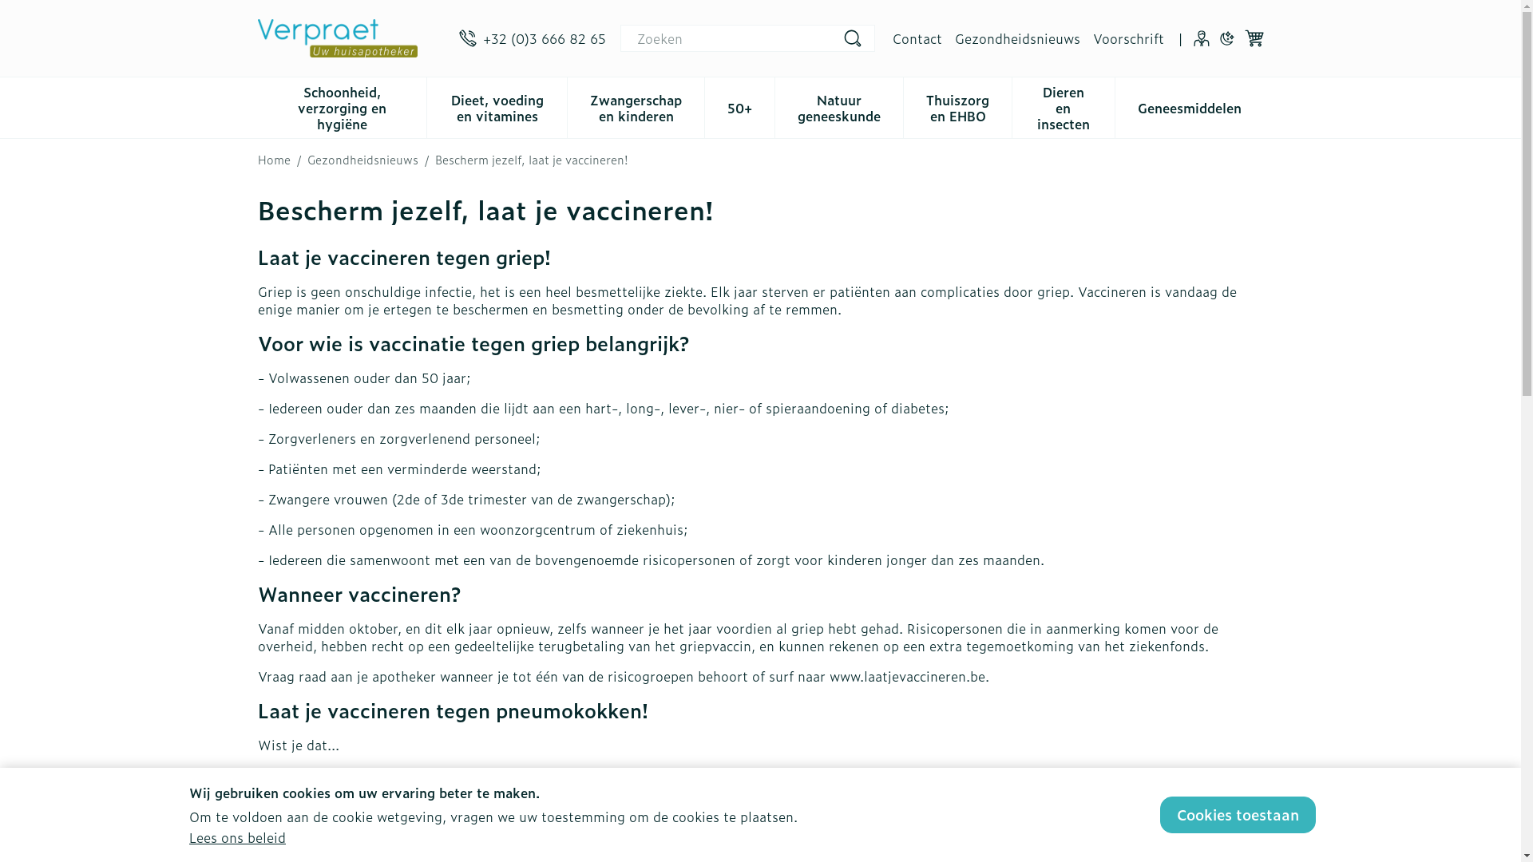  What do you see at coordinates (238, 837) in the screenshot?
I see `Lees ons beleid` at bounding box center [238, 837].